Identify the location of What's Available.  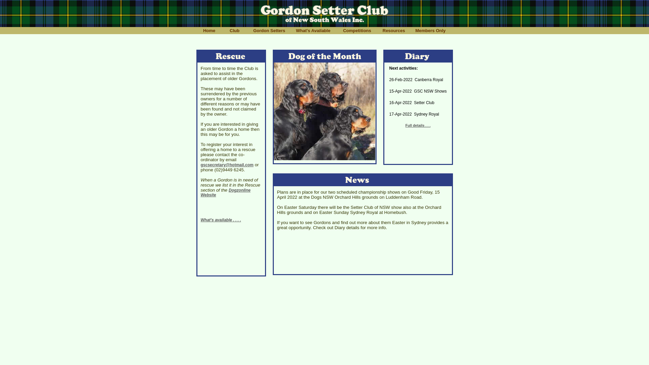
(313, 30).